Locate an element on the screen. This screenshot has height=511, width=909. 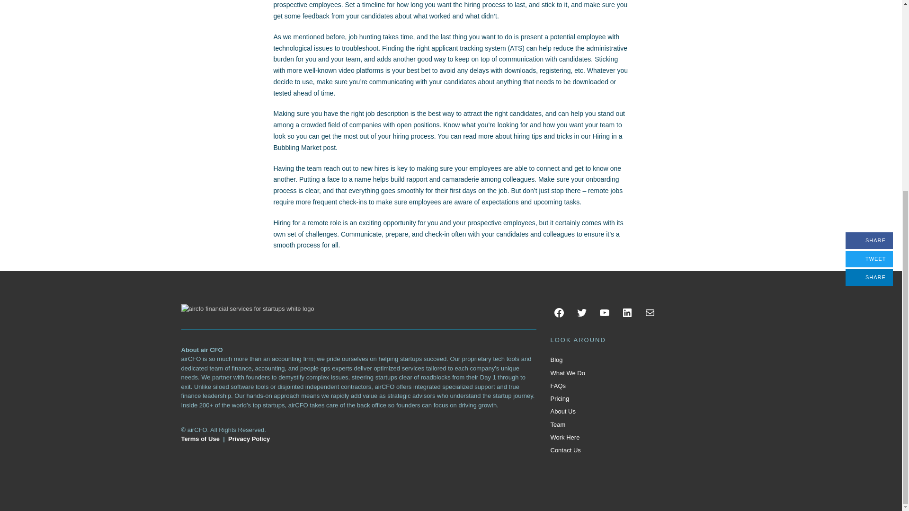
Privacy Policy is located at coordinates (249, 439).